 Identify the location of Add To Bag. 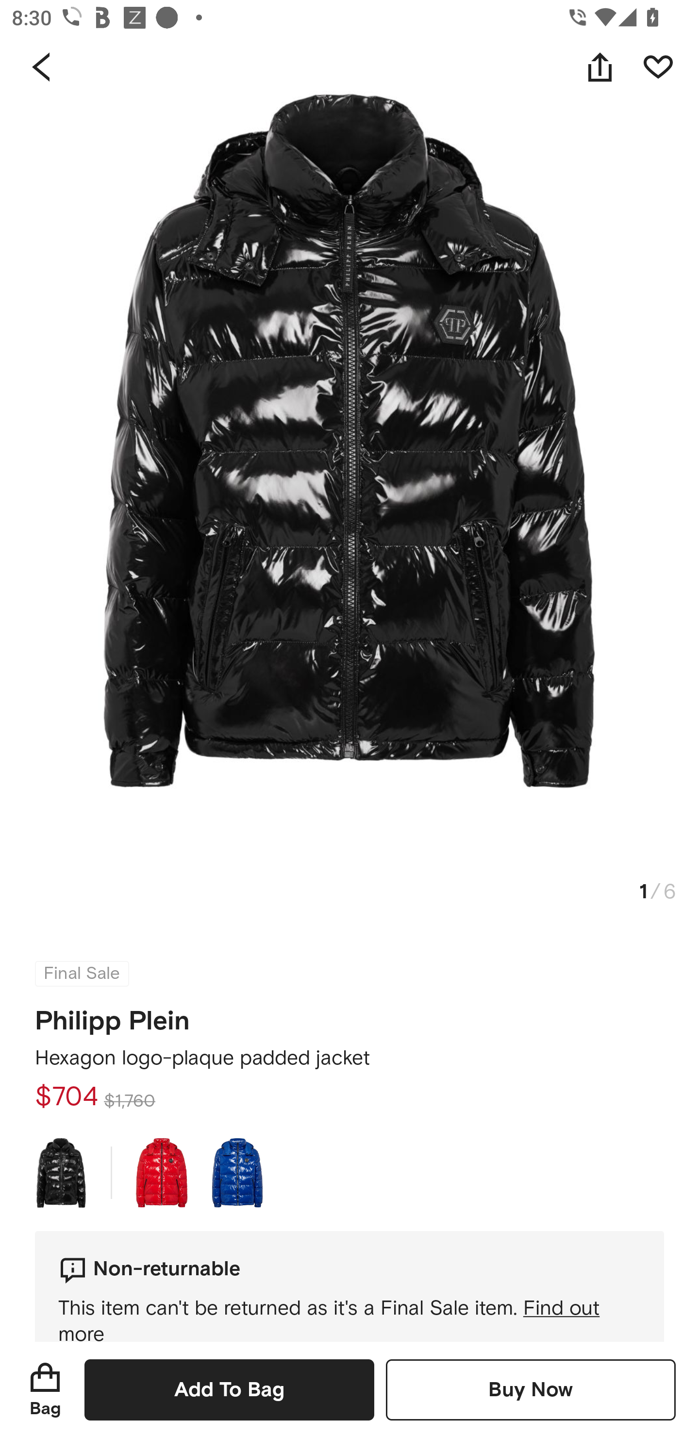
(229, 1389).